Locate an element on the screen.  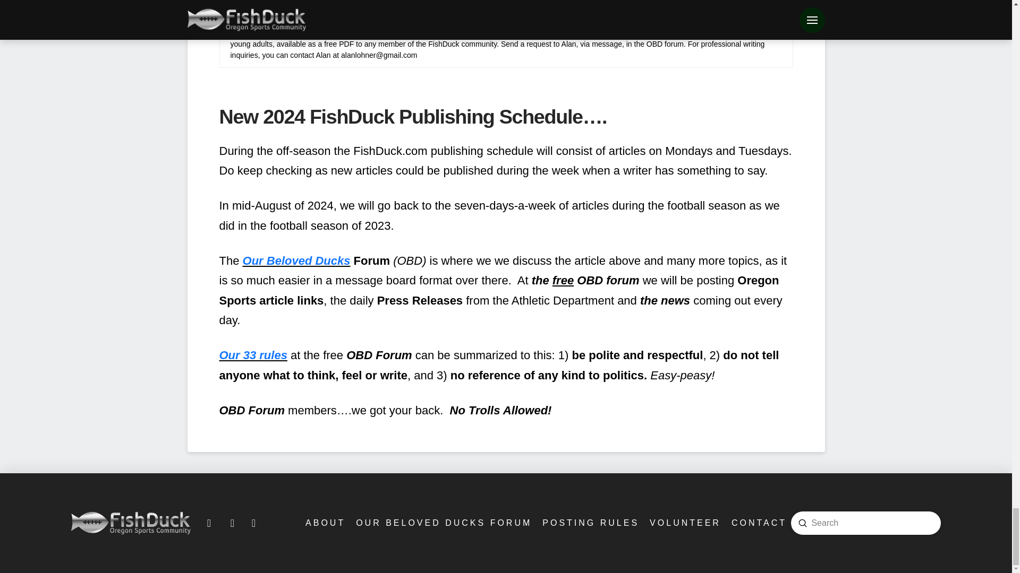
Our Beloved Ducks is located at coordinates (296, 261).